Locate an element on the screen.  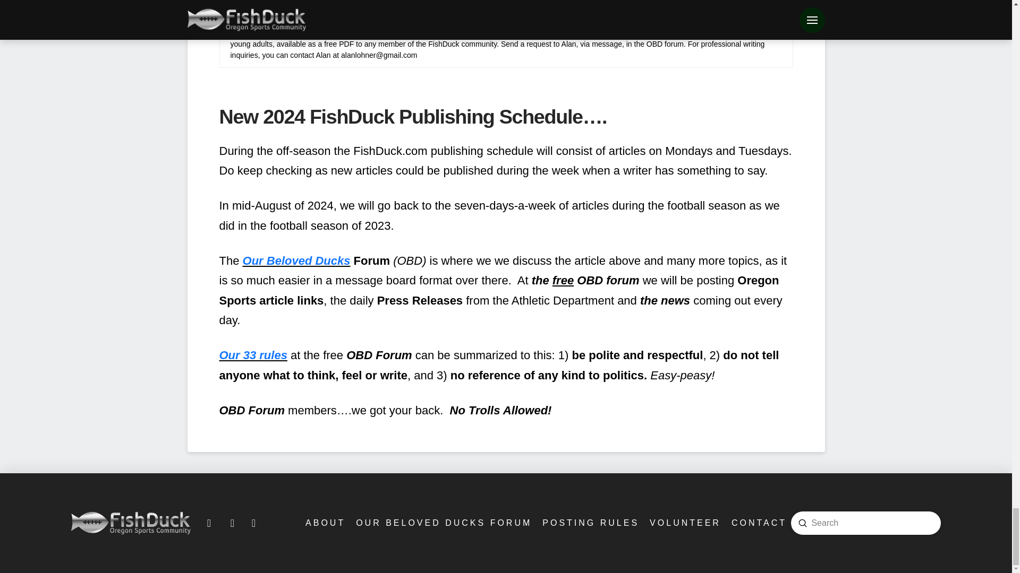
Our Beloved Ducks is located at coordinates (296, 261).